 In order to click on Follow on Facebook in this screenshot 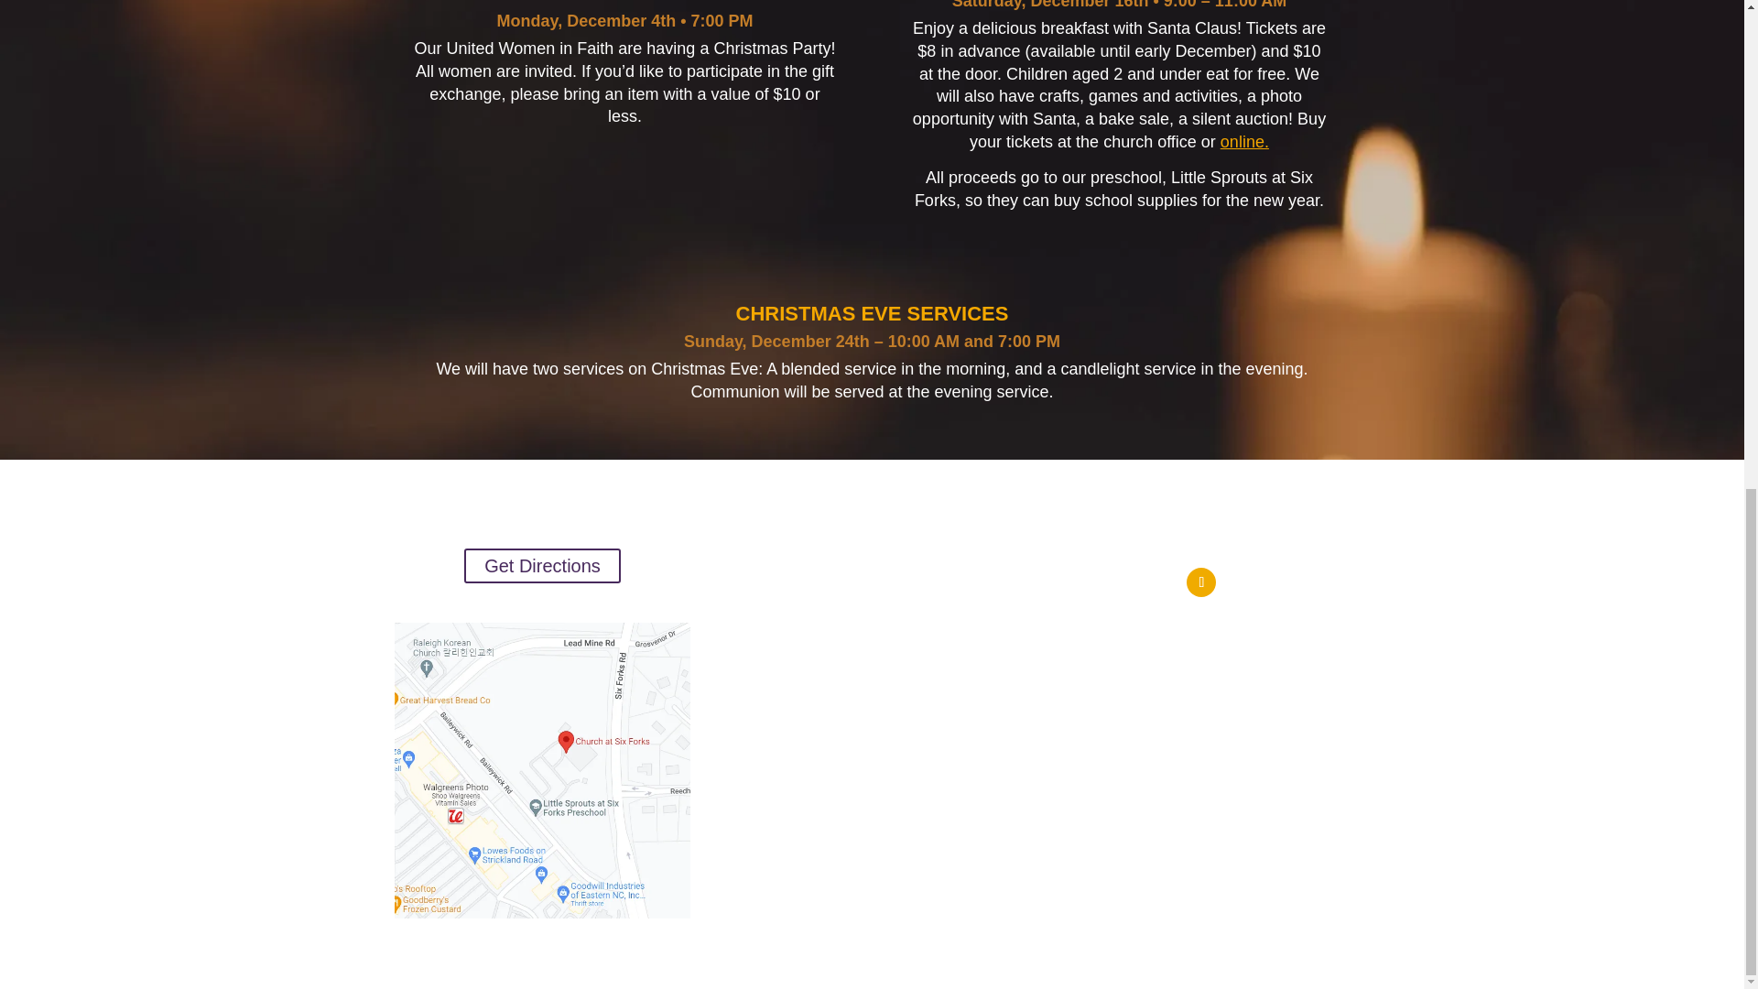, I will do `click(1201, 582)`.